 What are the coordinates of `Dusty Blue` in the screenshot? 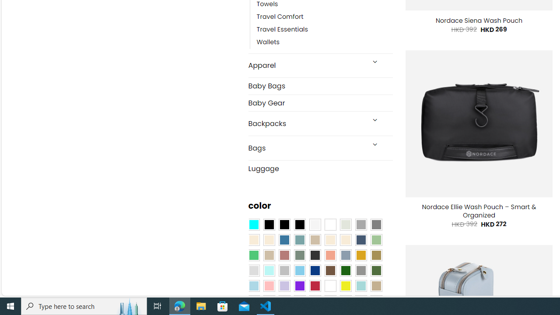 It's located at (345, 255).